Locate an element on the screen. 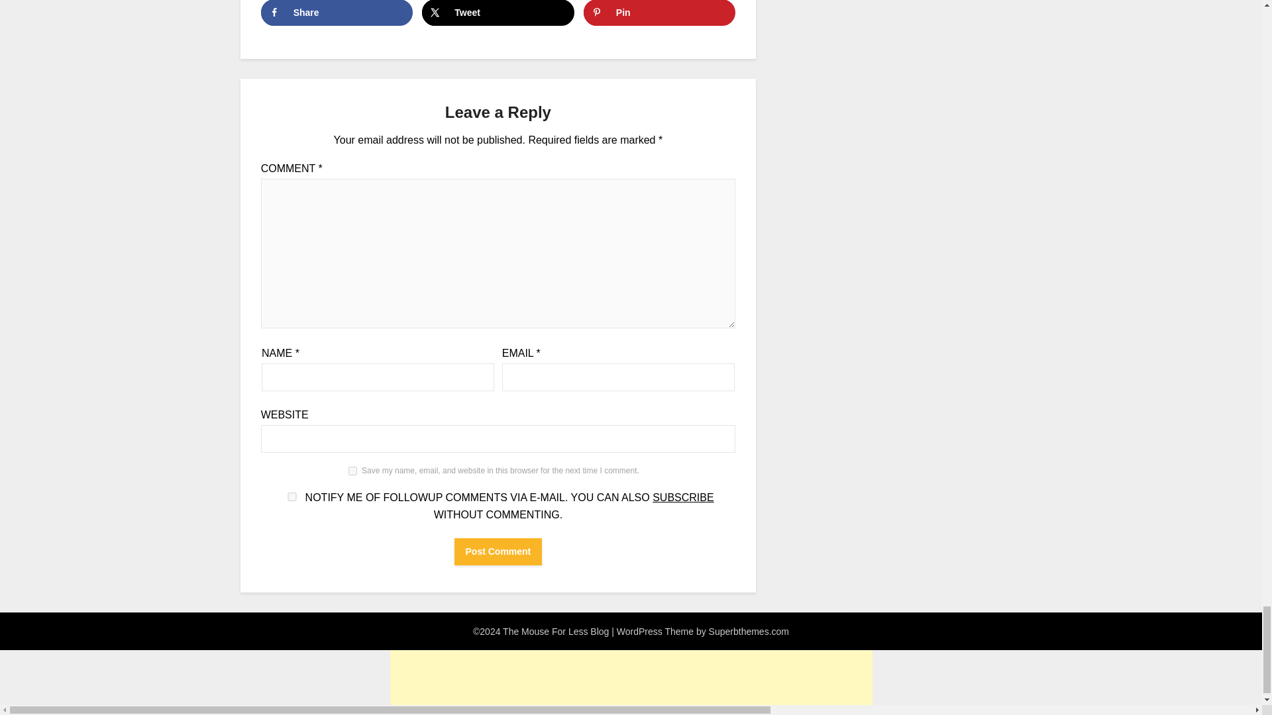 This screenshot has width=1272, height=715. Superbthemes.com is located at coordinates (749, 632).